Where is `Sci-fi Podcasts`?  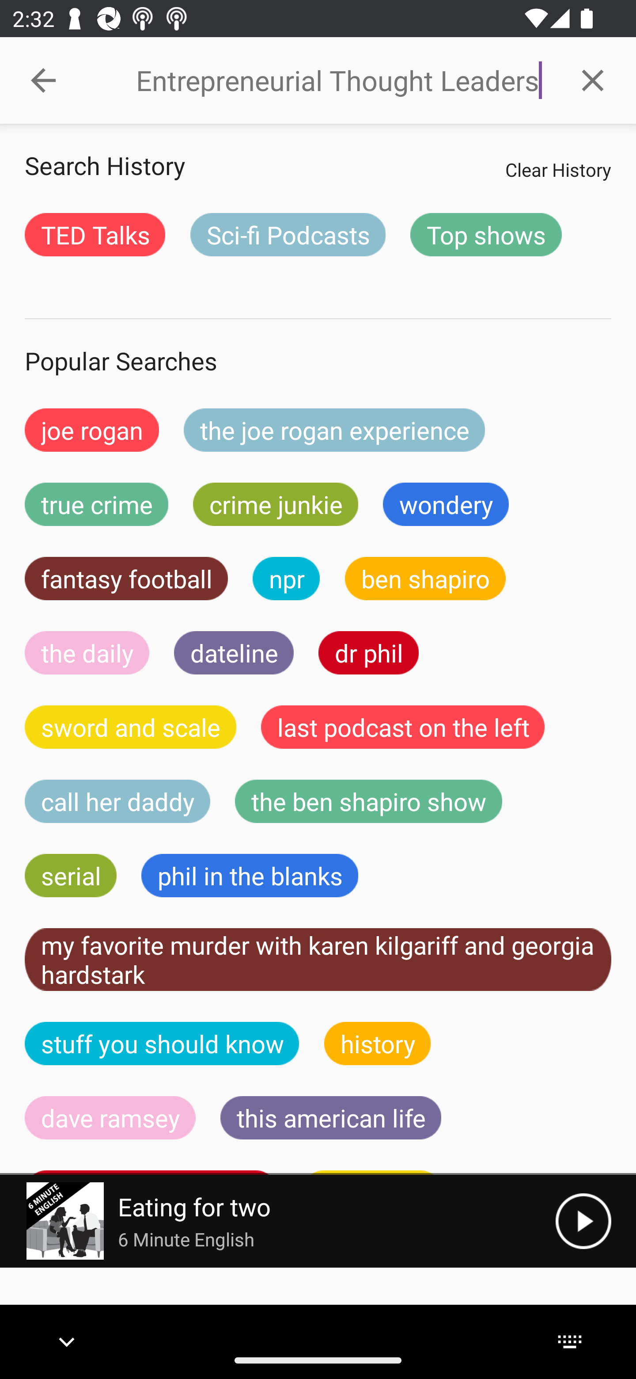 Sci-fi Podcasts is located at coordinates (288, 234).